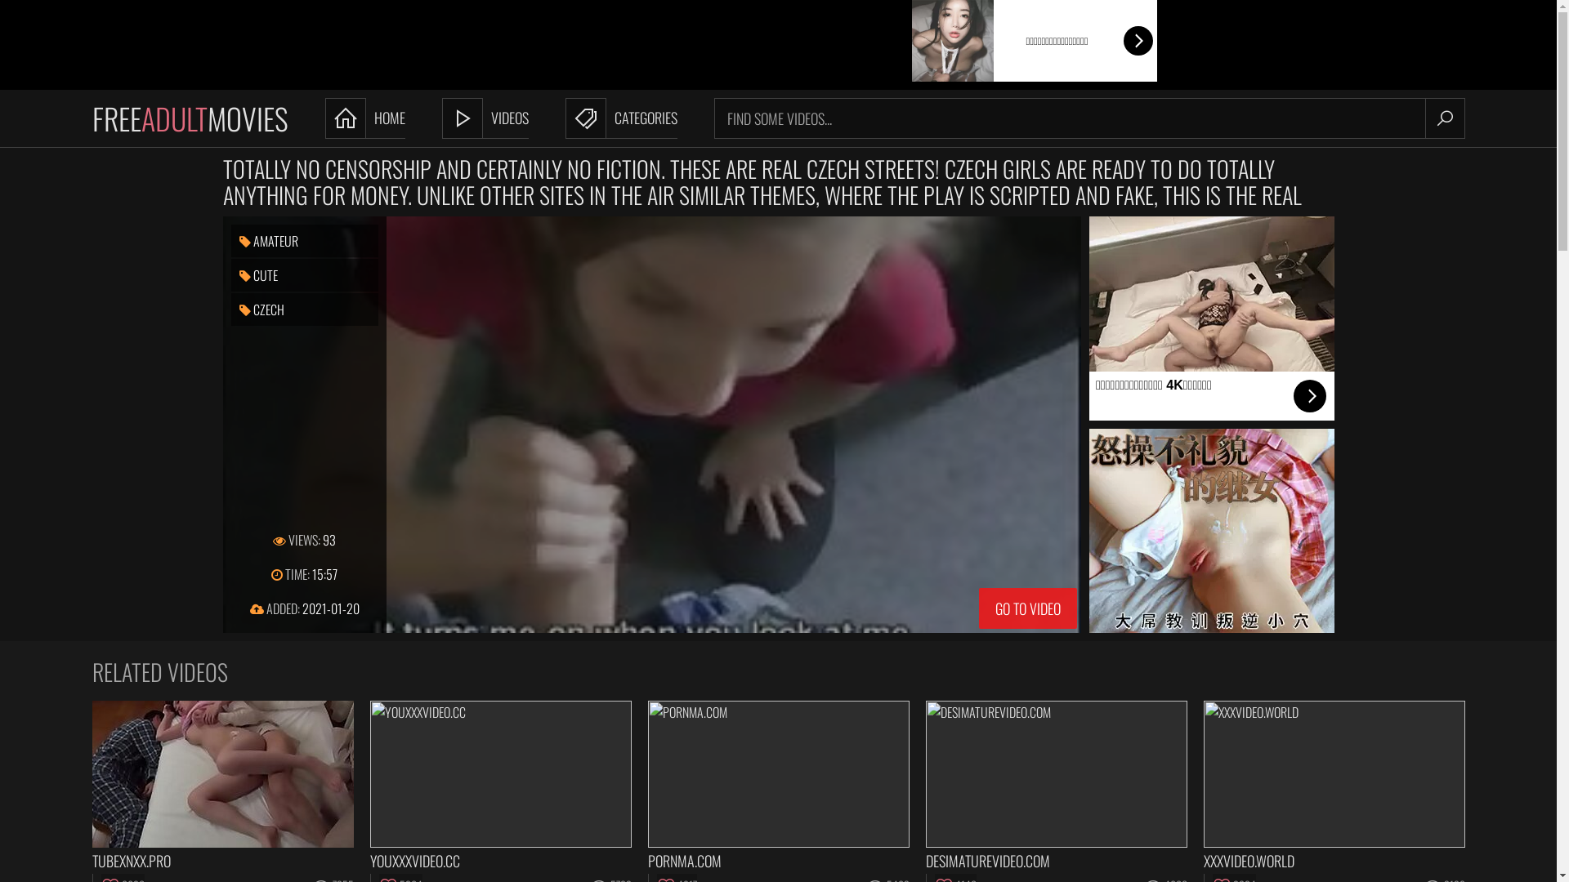 This screenshot has width=1569, height=882. Describe the element at coordinates (304, 275) in the screenshot. I see `CUTE` at that location.